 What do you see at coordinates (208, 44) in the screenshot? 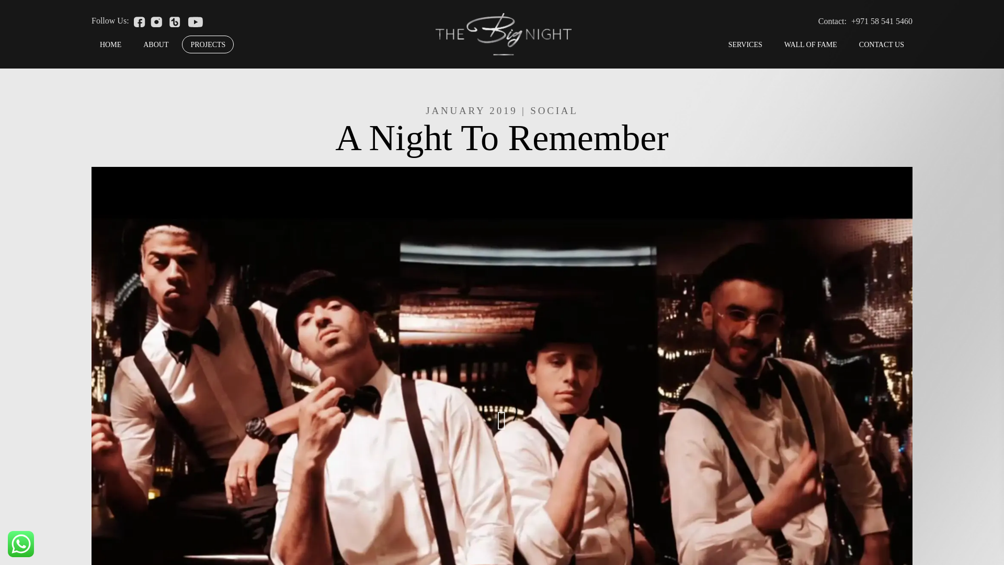
I see `PROJECTS` at bounding box center [208, 44].